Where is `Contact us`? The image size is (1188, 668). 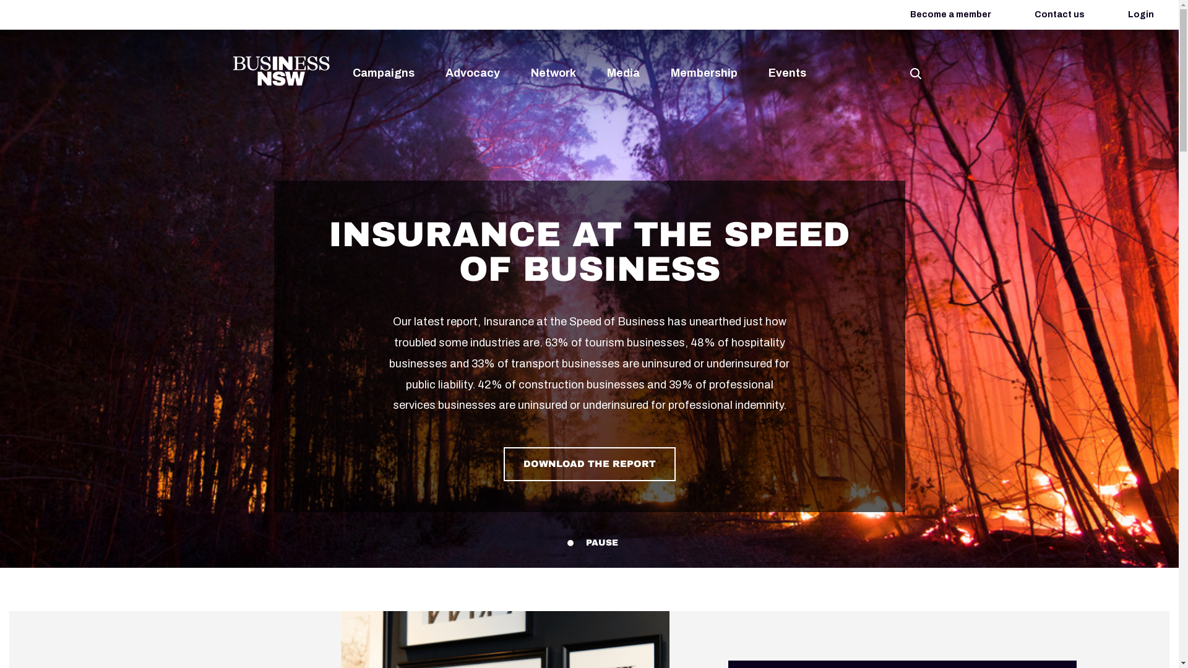
Contact us is located at coordinates (1059, 15).